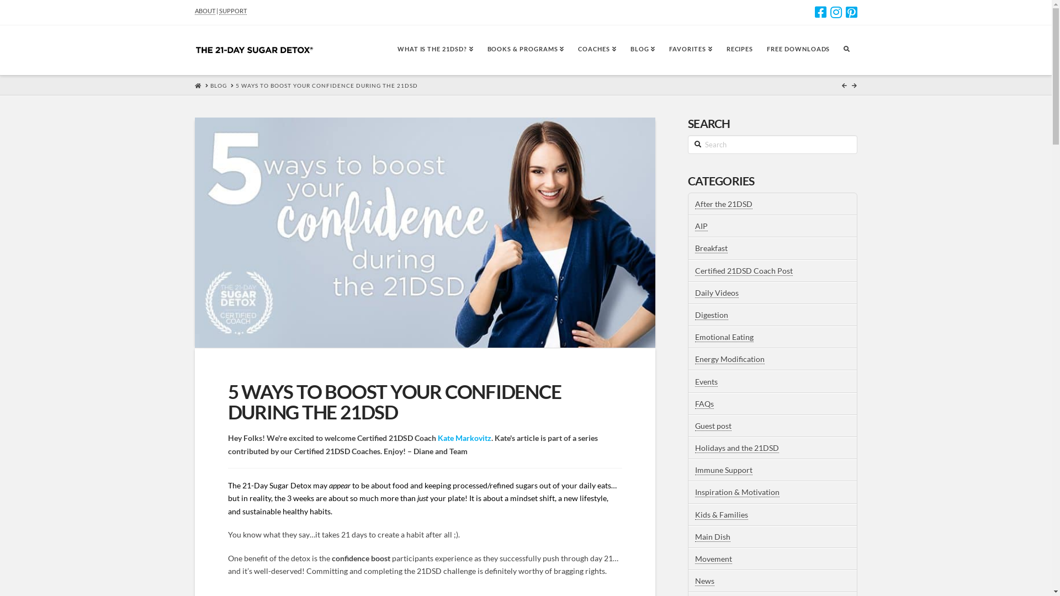  What do you see at coordinates (597, 50) in the screenshot?
I see `COACHES` at bounding box center [597, 50].